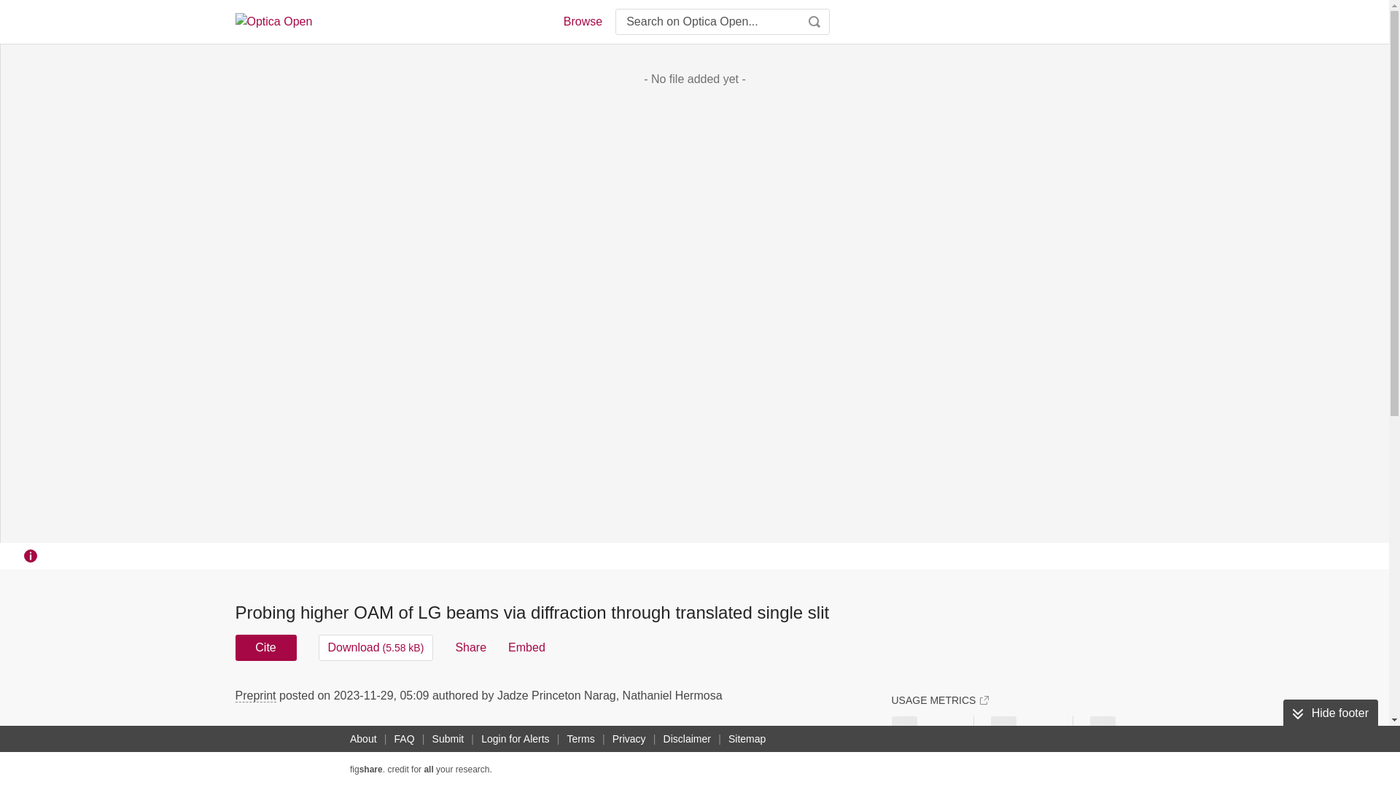 This screenshot has height=787, width=1400. I want to click on Disclaimer, so click(687, 739).